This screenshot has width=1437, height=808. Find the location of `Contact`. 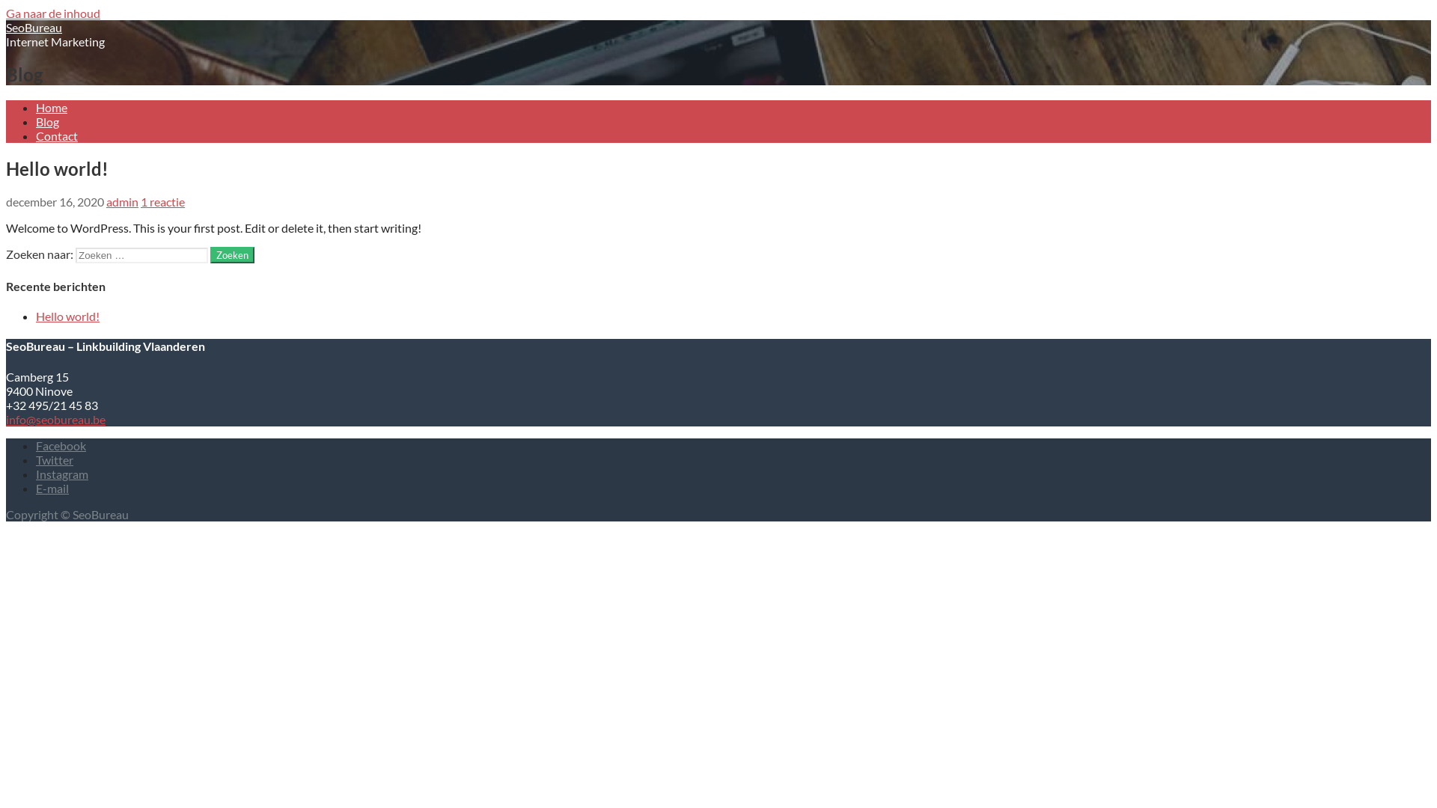

Contact is located at coordinates (57, 136).